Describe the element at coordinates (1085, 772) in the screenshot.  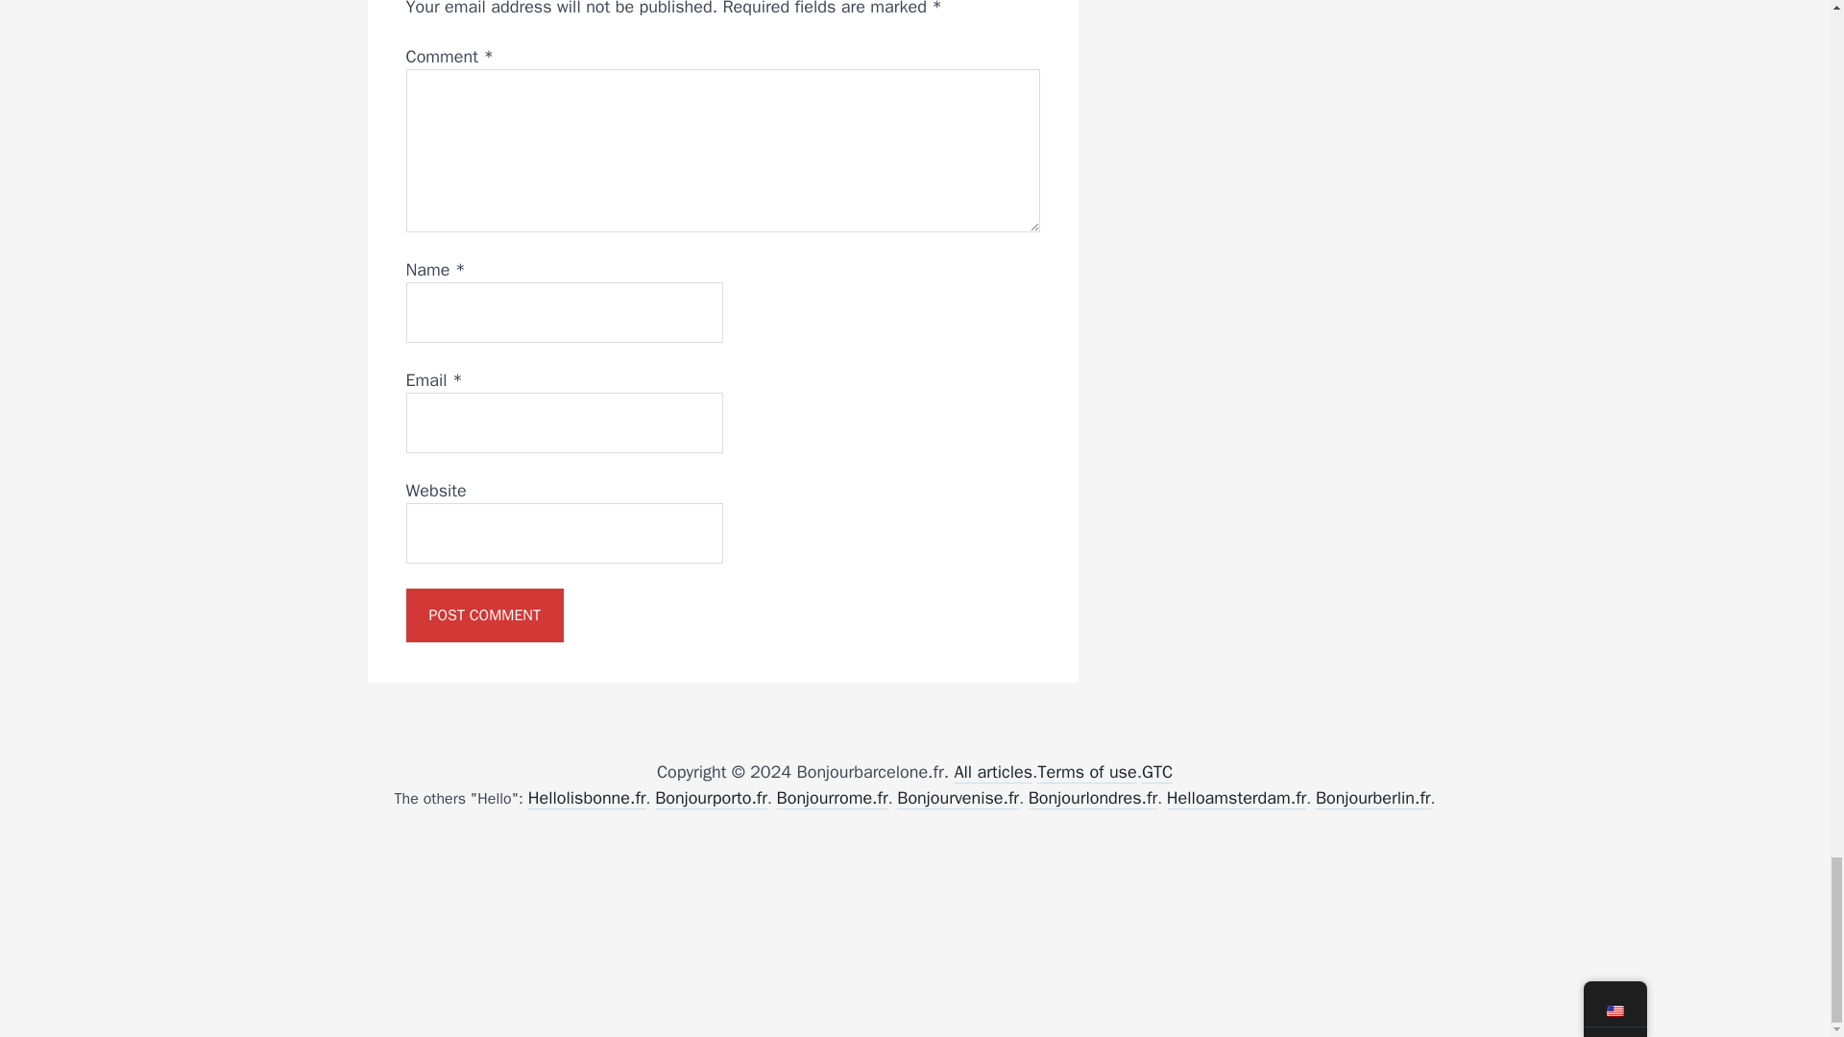
I see `Terms of use` at that location.